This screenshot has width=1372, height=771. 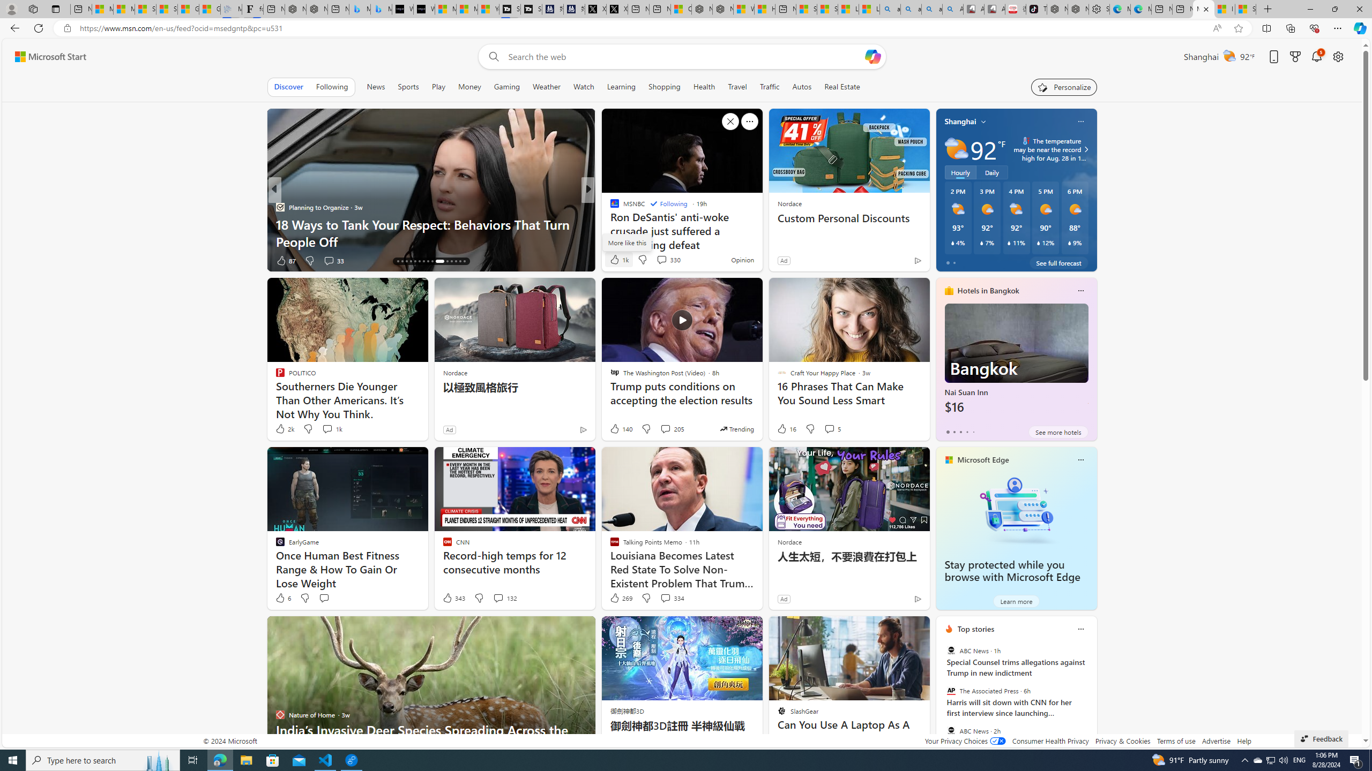 I want to click on AutomationID: tab-19, so click(x=411, y=261).